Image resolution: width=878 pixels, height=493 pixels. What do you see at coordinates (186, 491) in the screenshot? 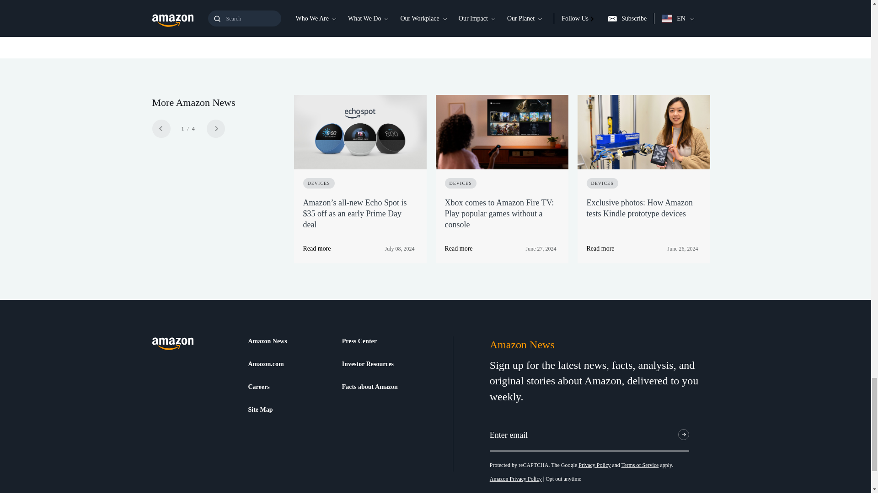
I see `Instagram` at bounding box center [186, 491].